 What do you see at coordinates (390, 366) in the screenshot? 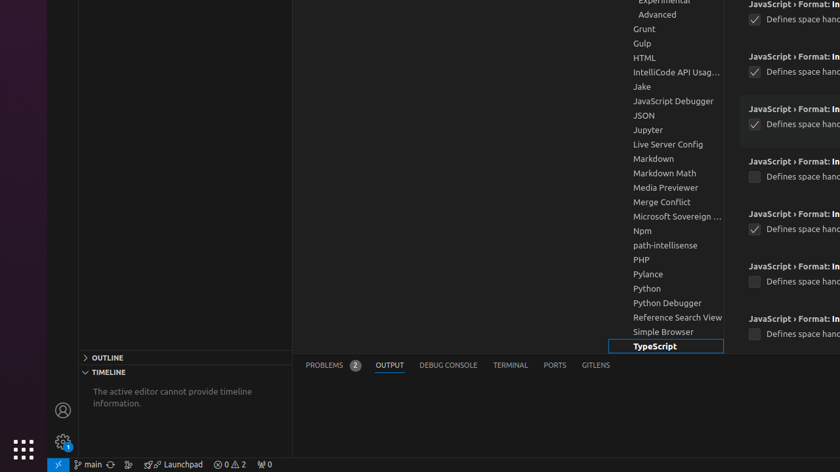
I see `Output (Ctrl+K Ctrl+H)` at bounding box center [390, 366].